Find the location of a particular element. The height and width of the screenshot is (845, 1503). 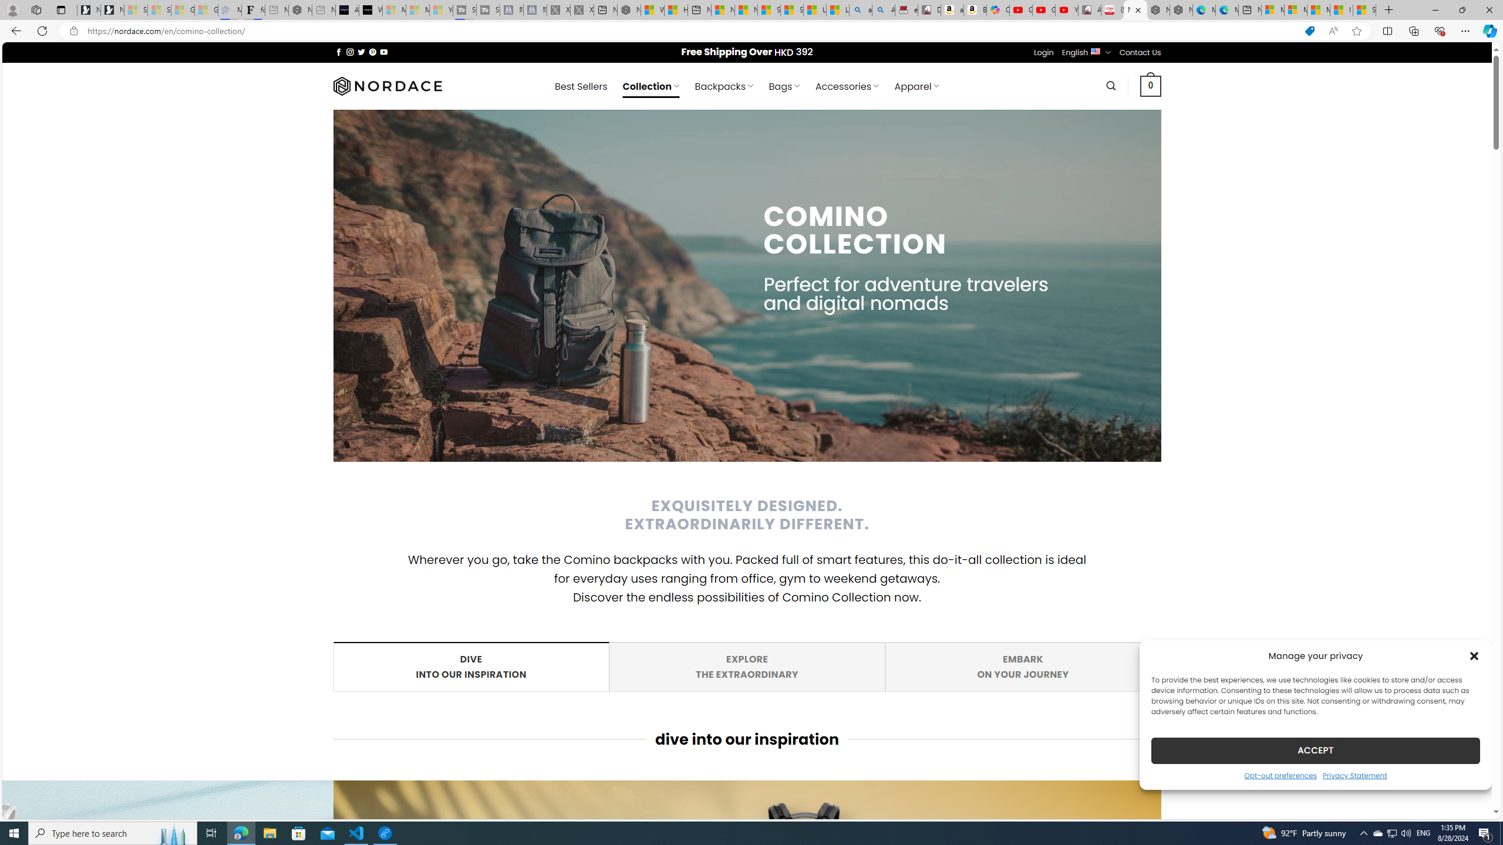

This site has coupons! Shopping in Microsoft Edge is located at coordinates (1309, 31).